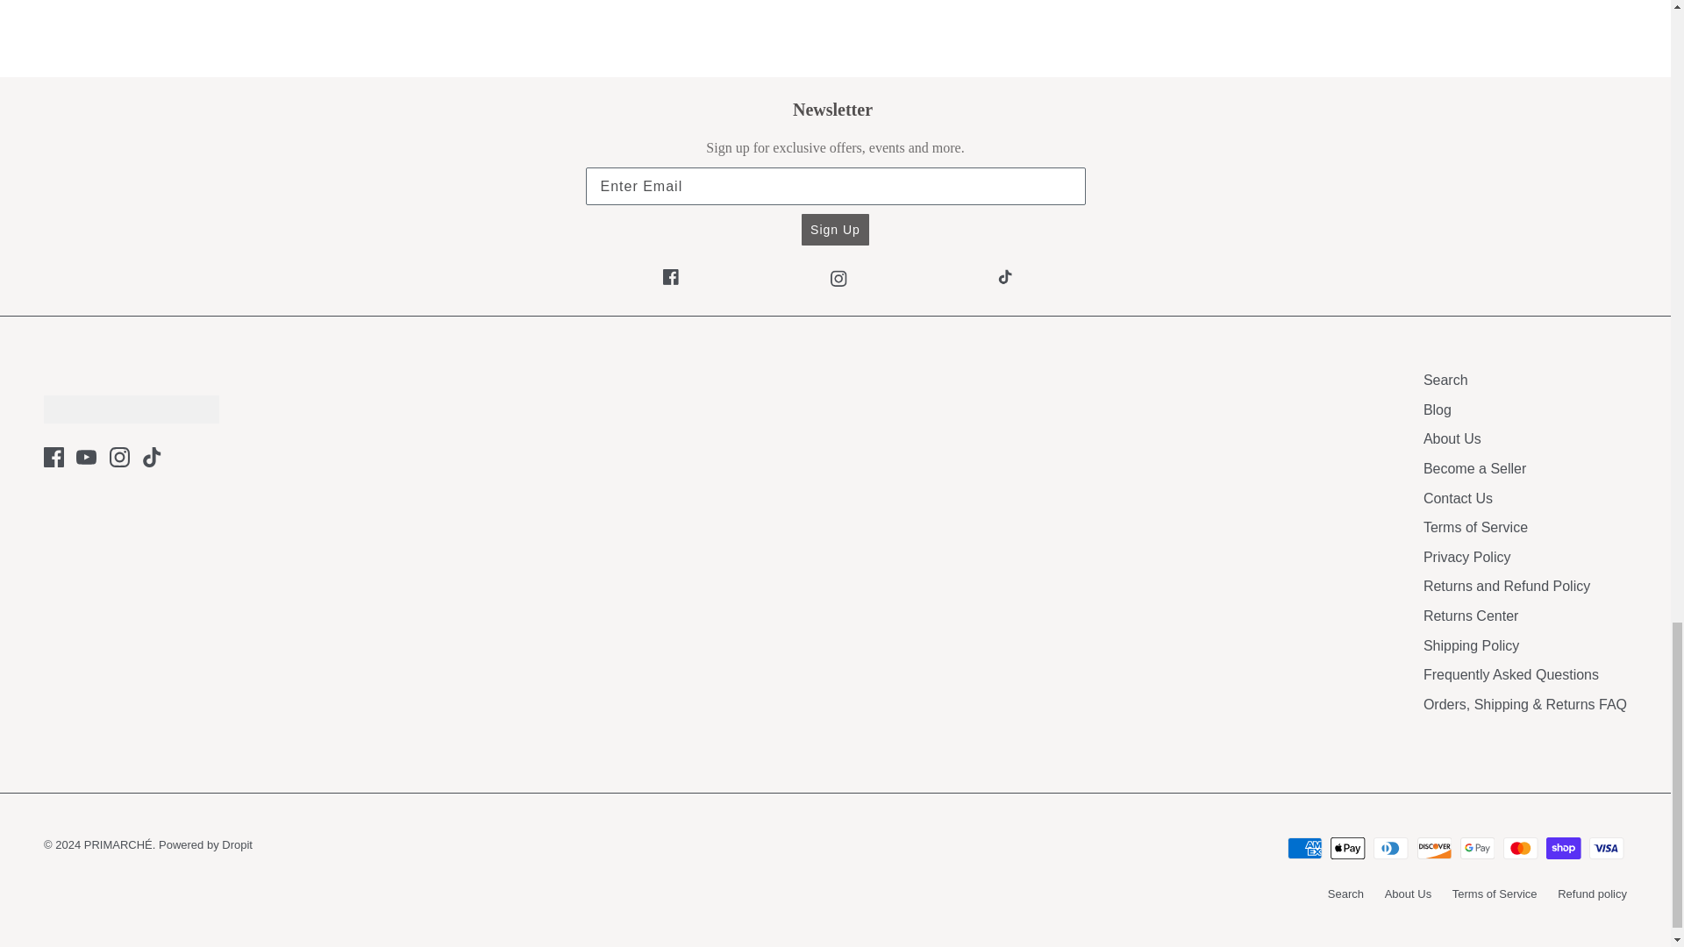  Describe the element at coordinates (1305, 847) in the screenshot. I see `American Express` at that location.